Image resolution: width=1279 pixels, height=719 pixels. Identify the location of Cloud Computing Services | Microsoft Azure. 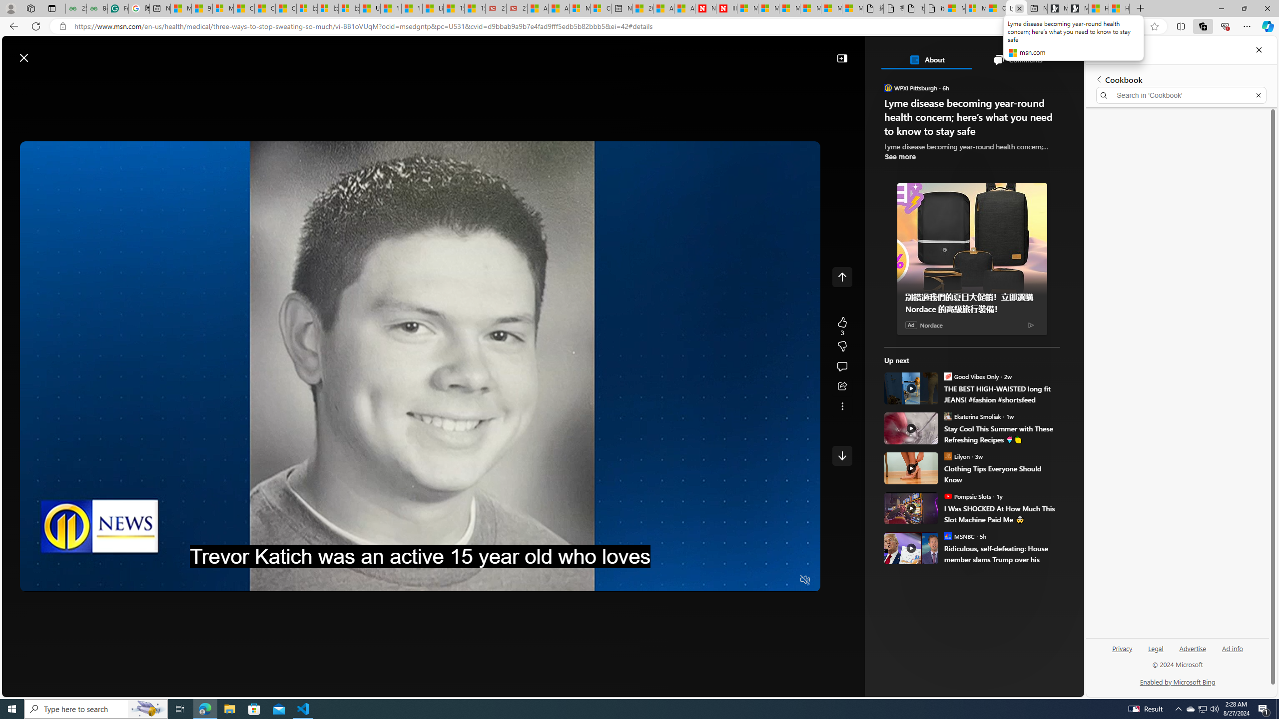
(601, 8).